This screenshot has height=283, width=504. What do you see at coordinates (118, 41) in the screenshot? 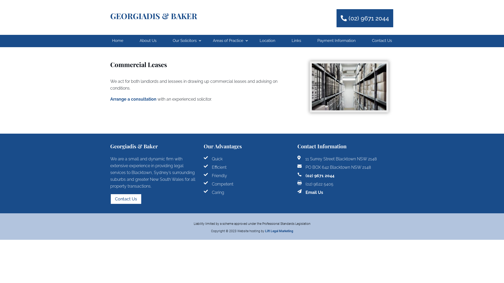
I see `Home` at bounding box center [118, 41].